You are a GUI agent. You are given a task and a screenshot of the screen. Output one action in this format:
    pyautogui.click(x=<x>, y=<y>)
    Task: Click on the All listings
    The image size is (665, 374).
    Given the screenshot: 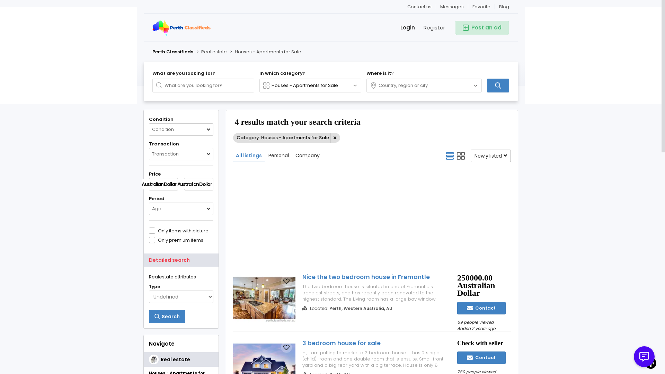 What is the action you would take?
    pyautogui.click(x=249, y=155)
    